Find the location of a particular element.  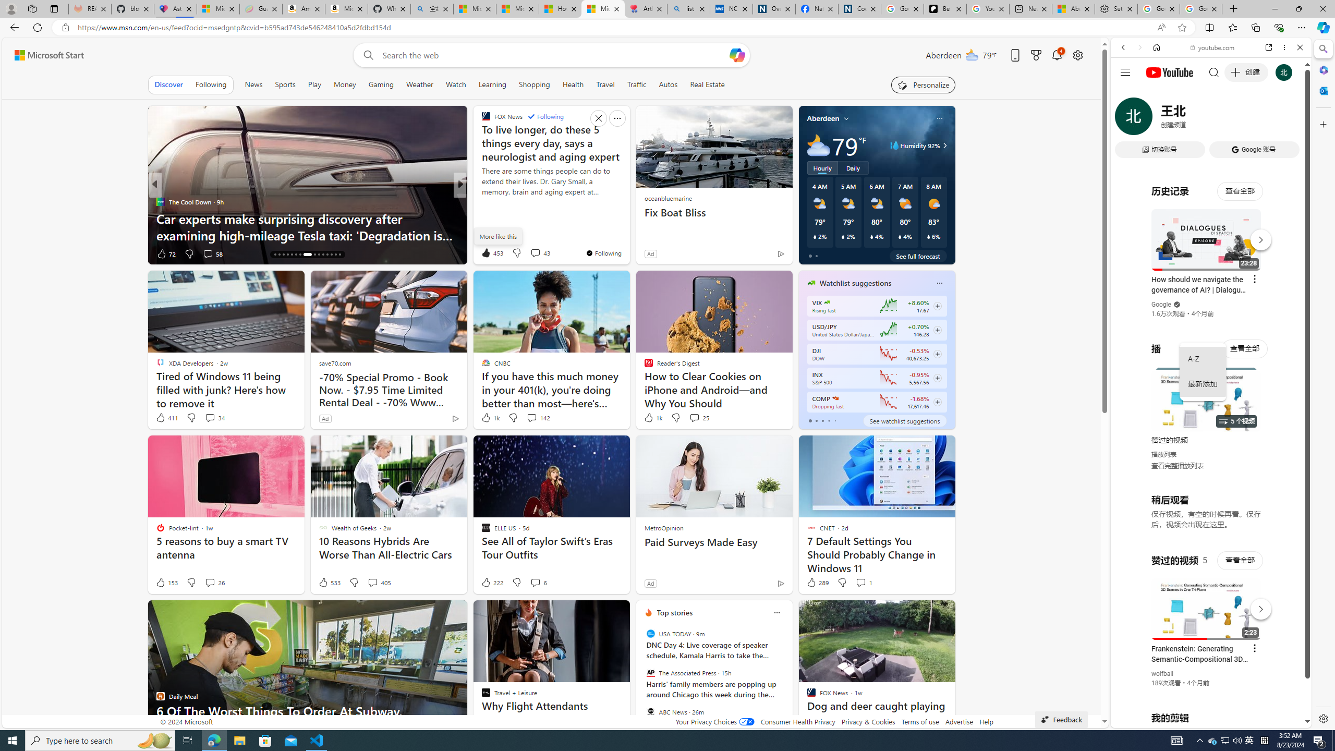

USA TODAY is located at coordinates (651, 634).